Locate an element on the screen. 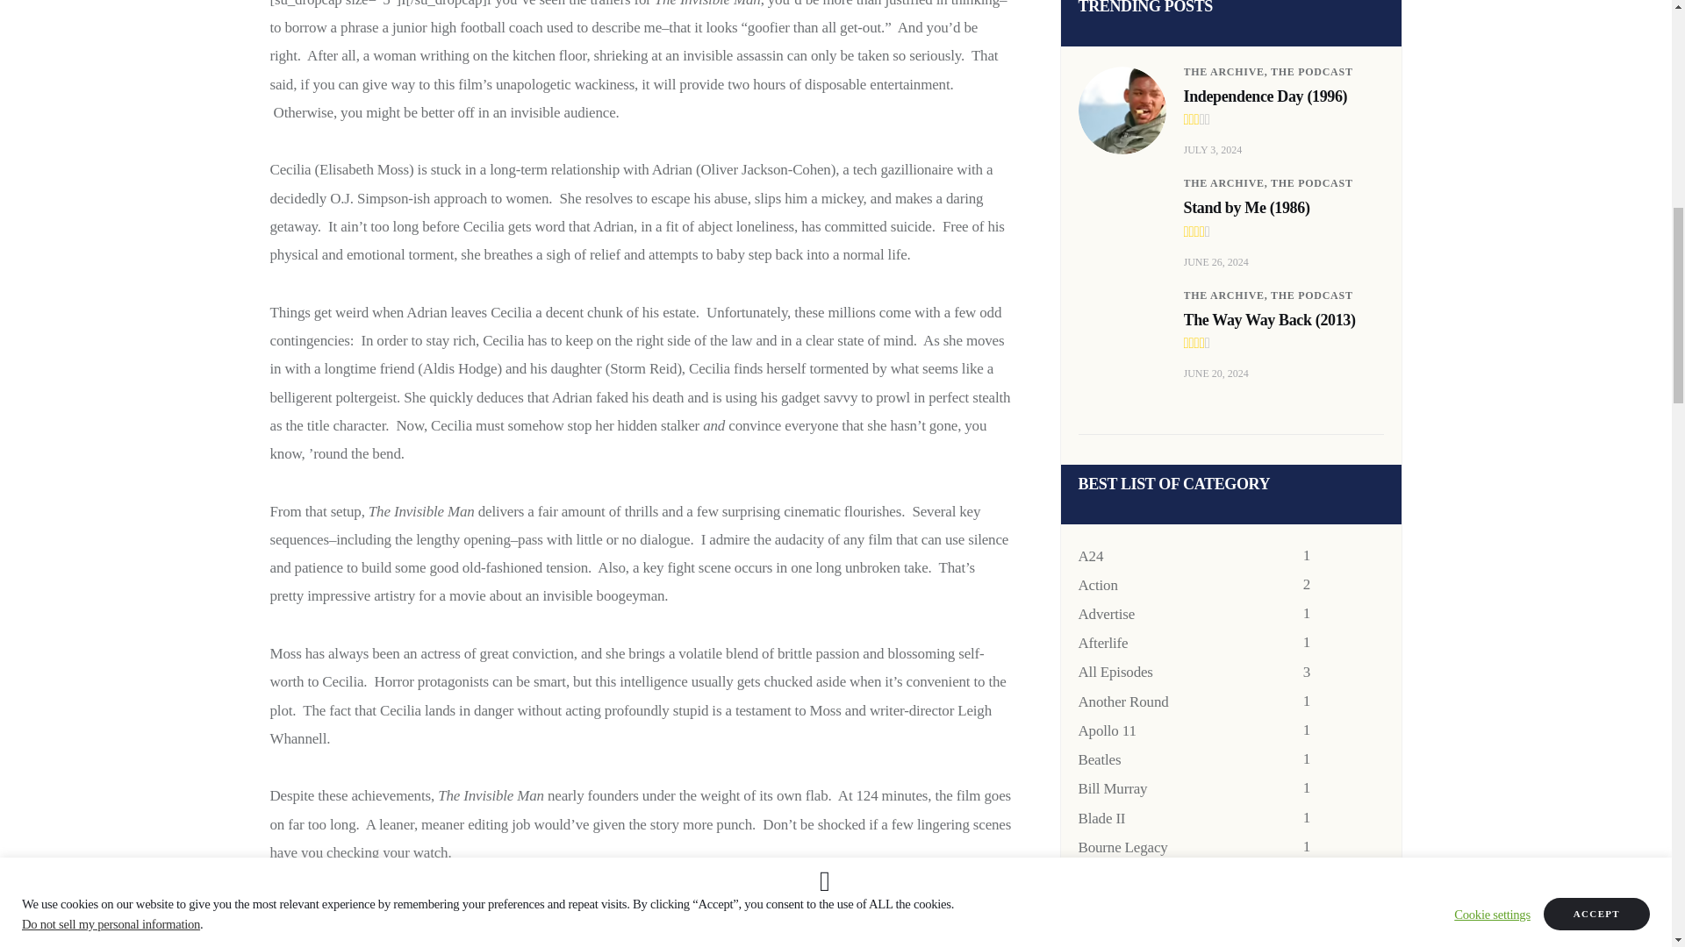 This screenshot has height=947, width=1685. View all posts in The Archive is located at coordinates (1226, 71).